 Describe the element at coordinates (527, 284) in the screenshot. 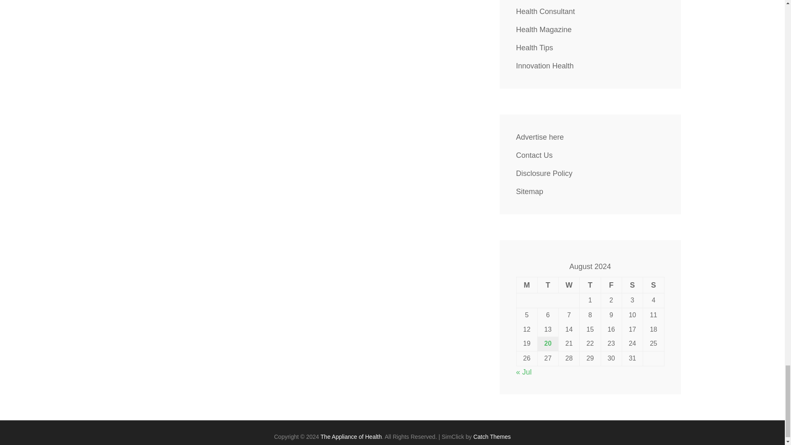

I see `Monday` at that location.